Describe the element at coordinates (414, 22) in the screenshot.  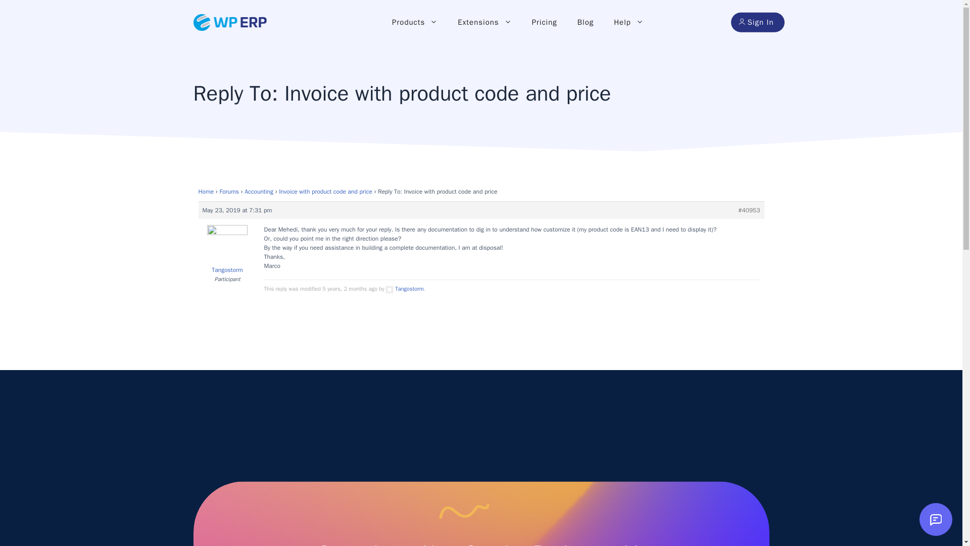
I see `Products` at that location.